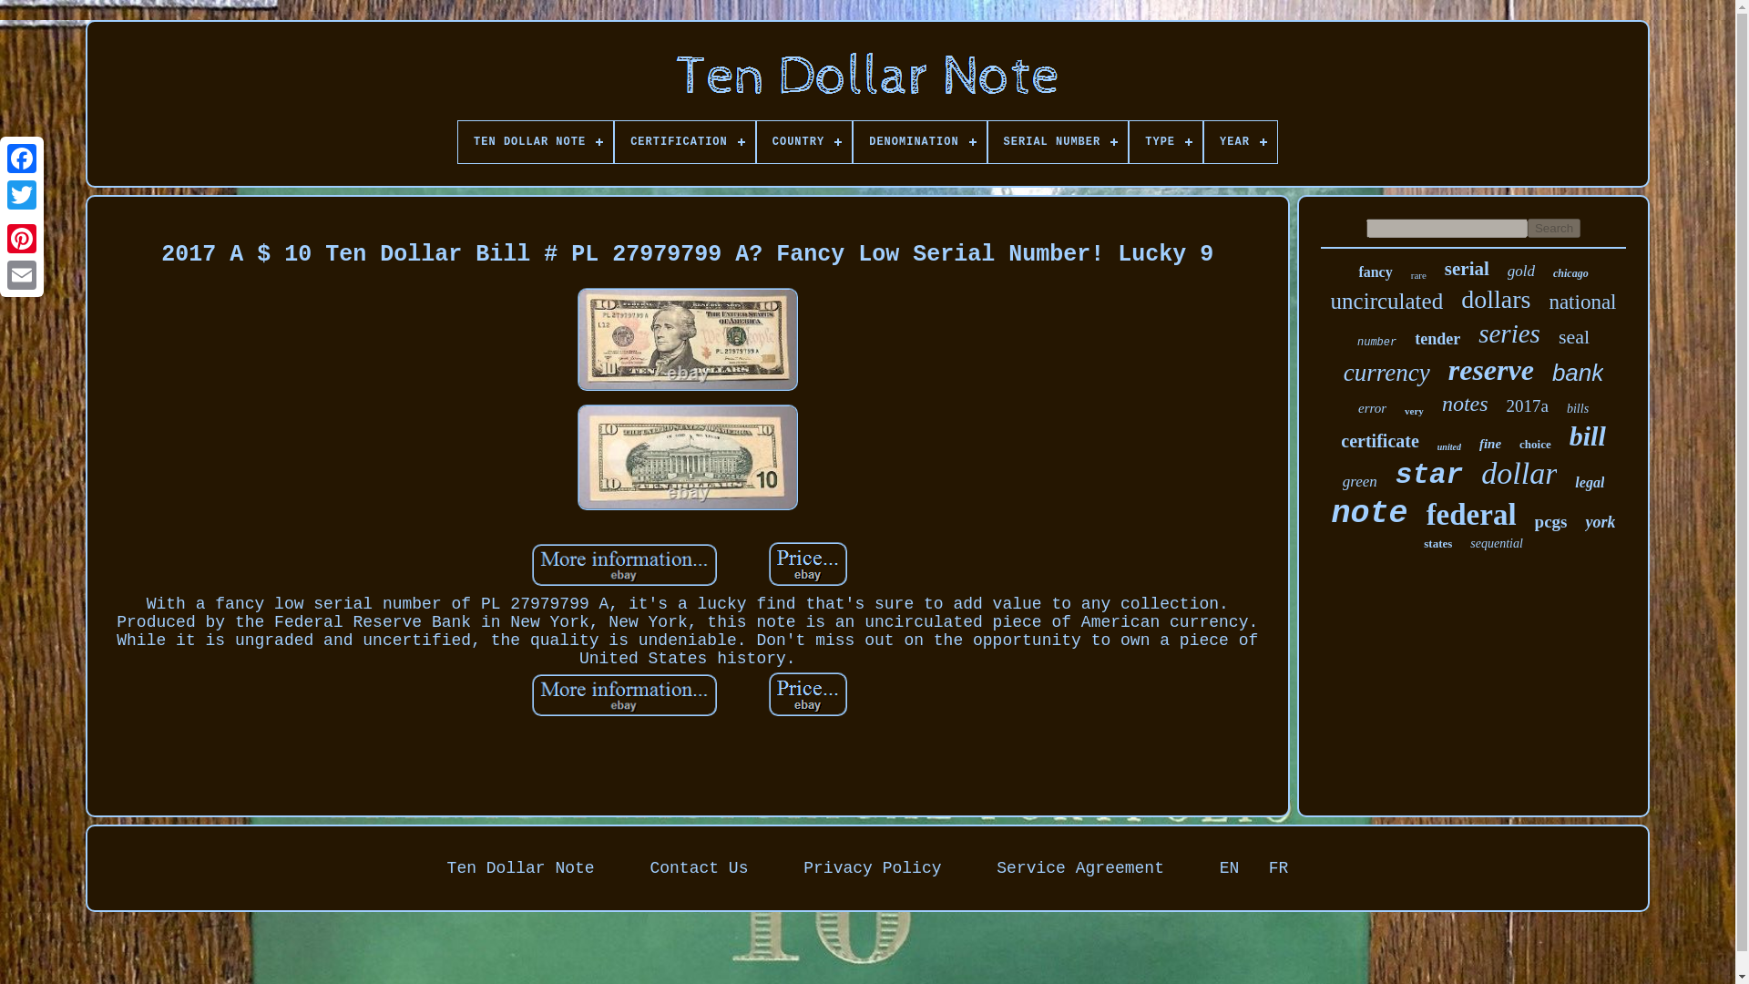 The image size is (1749, 984). I want to click on SERIAL NUMBER, so click(1058, 142).